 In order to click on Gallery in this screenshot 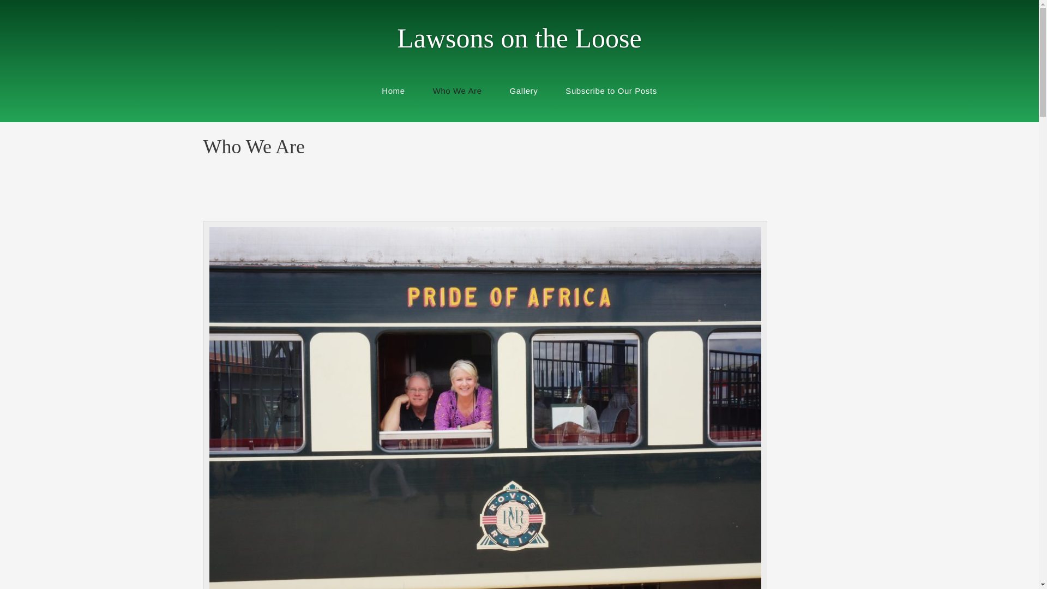, I will do `click(523, 91)`.